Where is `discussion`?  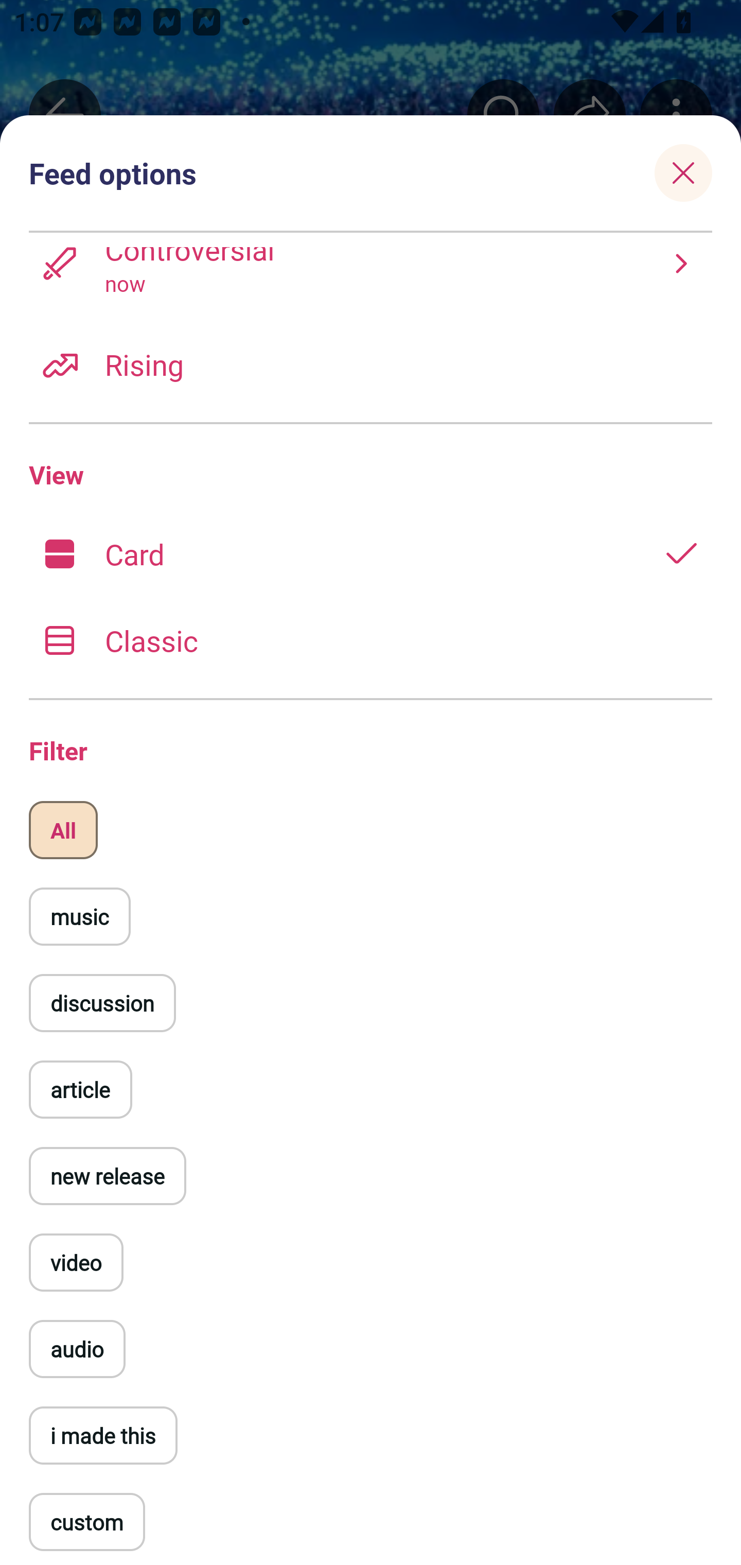
discussion is located at coordinates (102, 1002).